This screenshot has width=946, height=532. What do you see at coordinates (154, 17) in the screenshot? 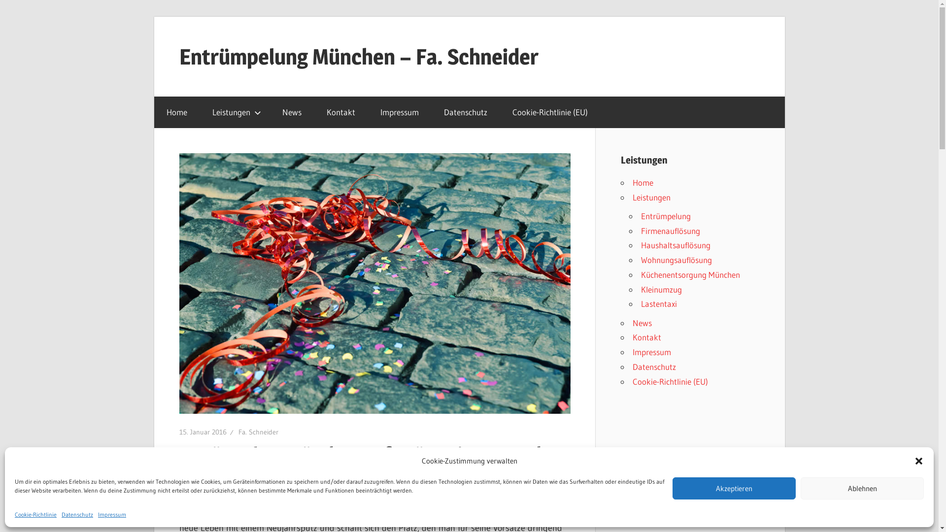
I see `Zum Inhalt springen` at bounding box center [154, 17].